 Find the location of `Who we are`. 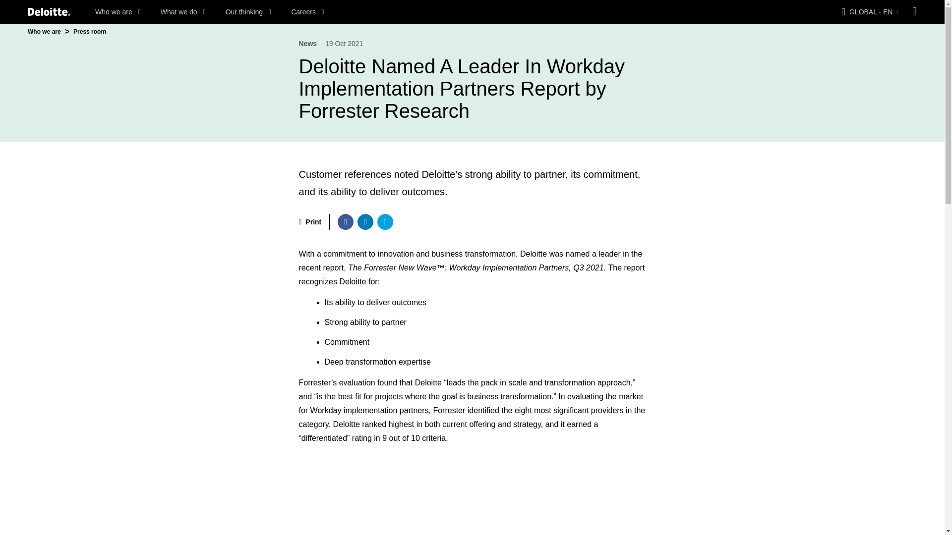

Who we are is located at coordinates (118, 12).